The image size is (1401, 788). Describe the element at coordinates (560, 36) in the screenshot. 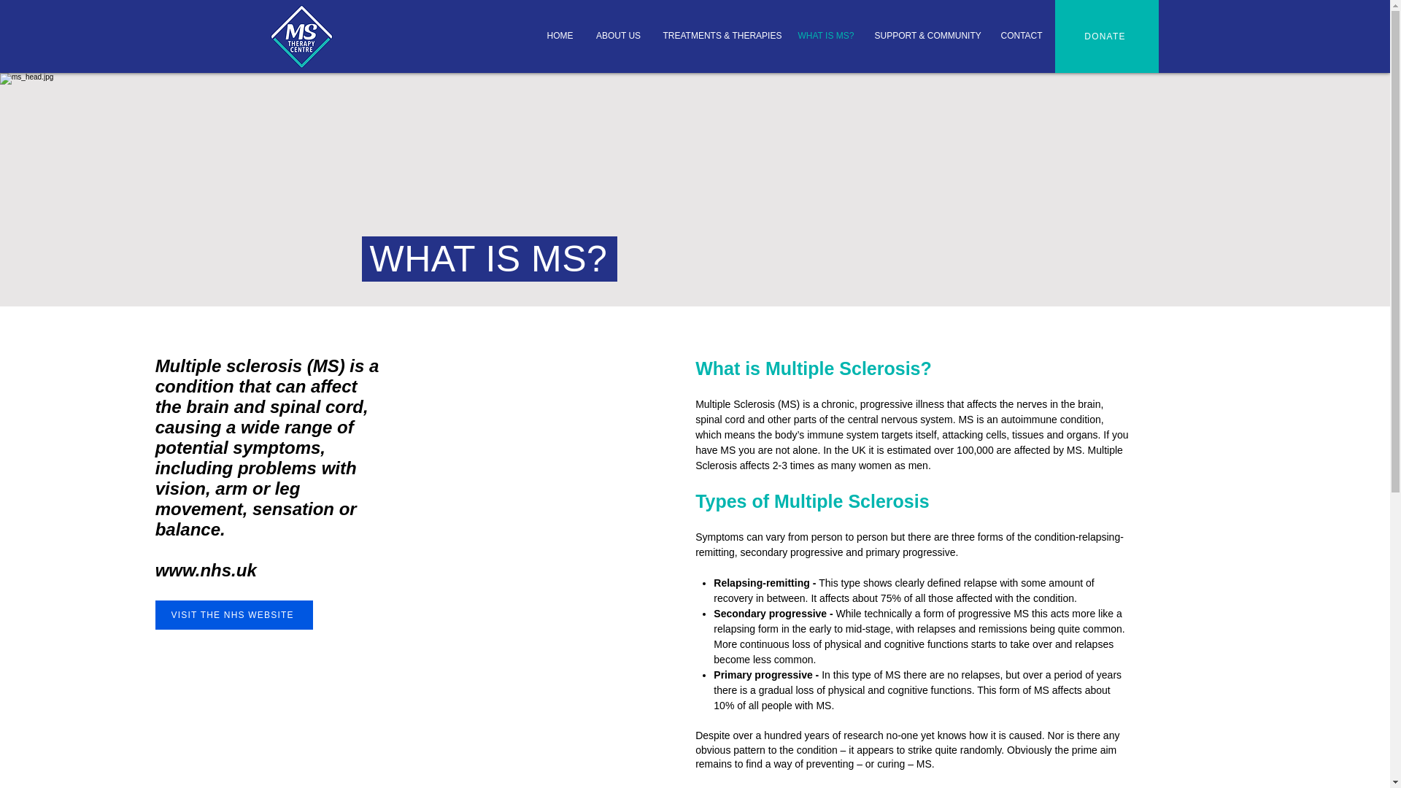

I see `HOME` at that location.